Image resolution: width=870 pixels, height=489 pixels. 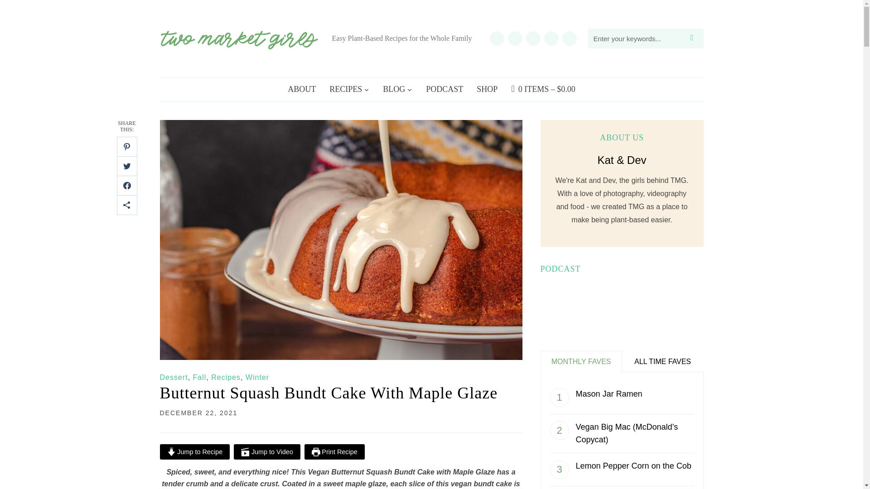 What do you see at coordinates (515, 37) in the screenshot?
I see `Default Label` at bounding box center [515, 37].